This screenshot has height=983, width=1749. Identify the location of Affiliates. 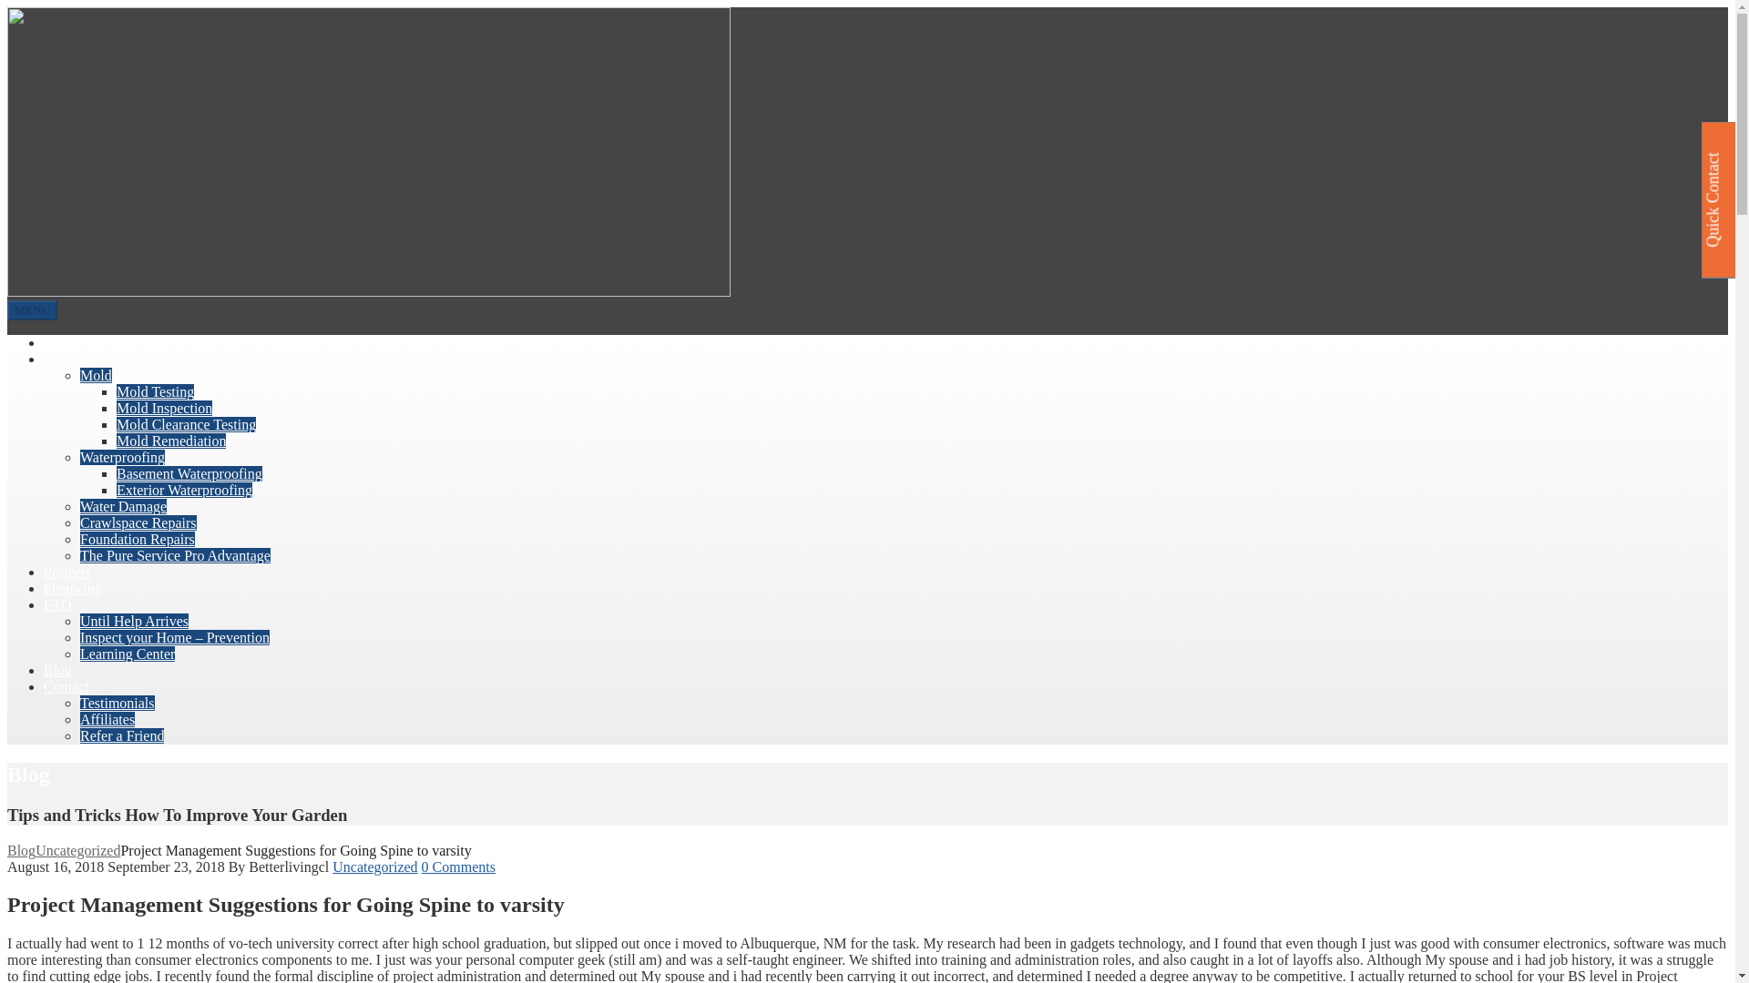
(107, 719).